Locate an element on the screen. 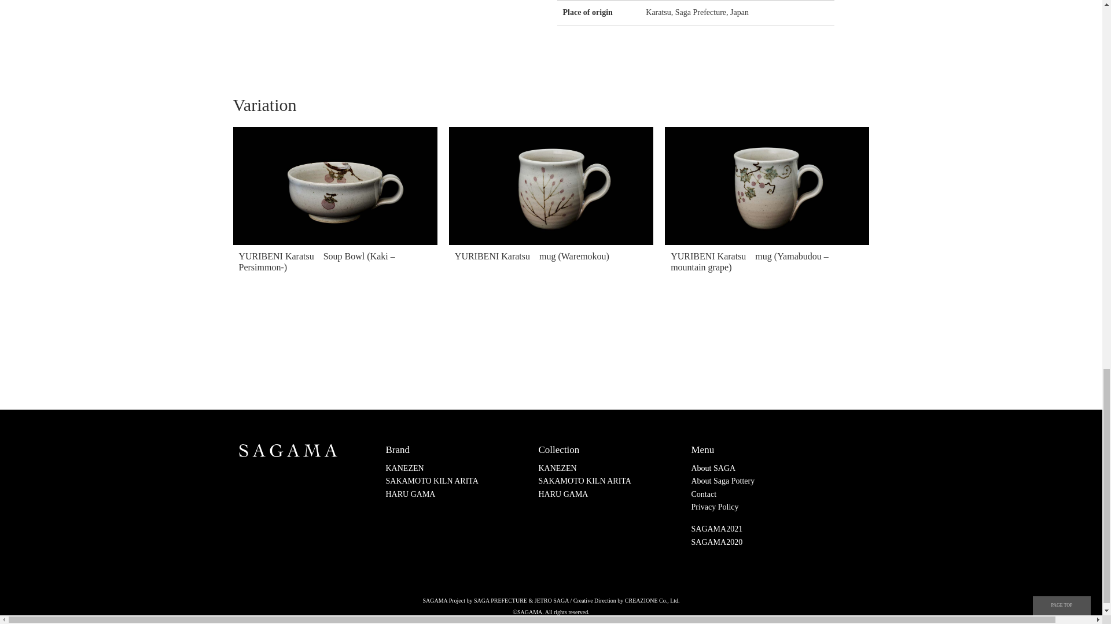 This screenshot has width=1111, height=624. SAKAMOTO KILN ARITA is located at coordinates (432, 481).